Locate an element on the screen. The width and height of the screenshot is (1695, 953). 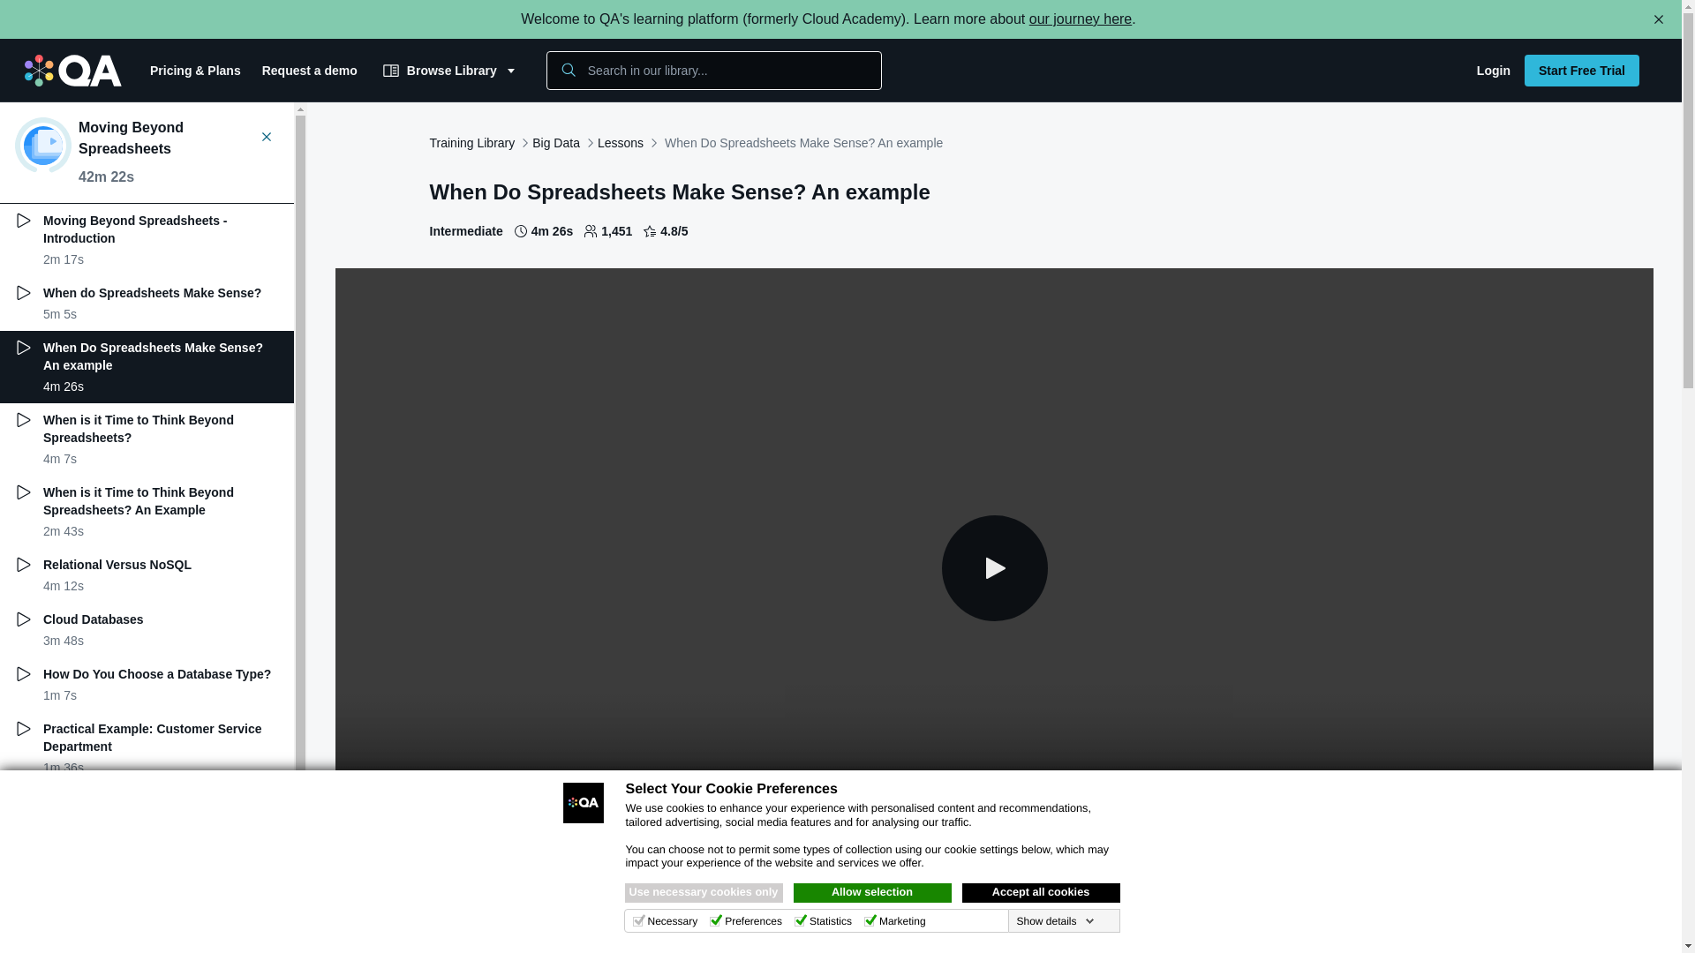
Use necessary cookies only is located at coordinates (704, 893).